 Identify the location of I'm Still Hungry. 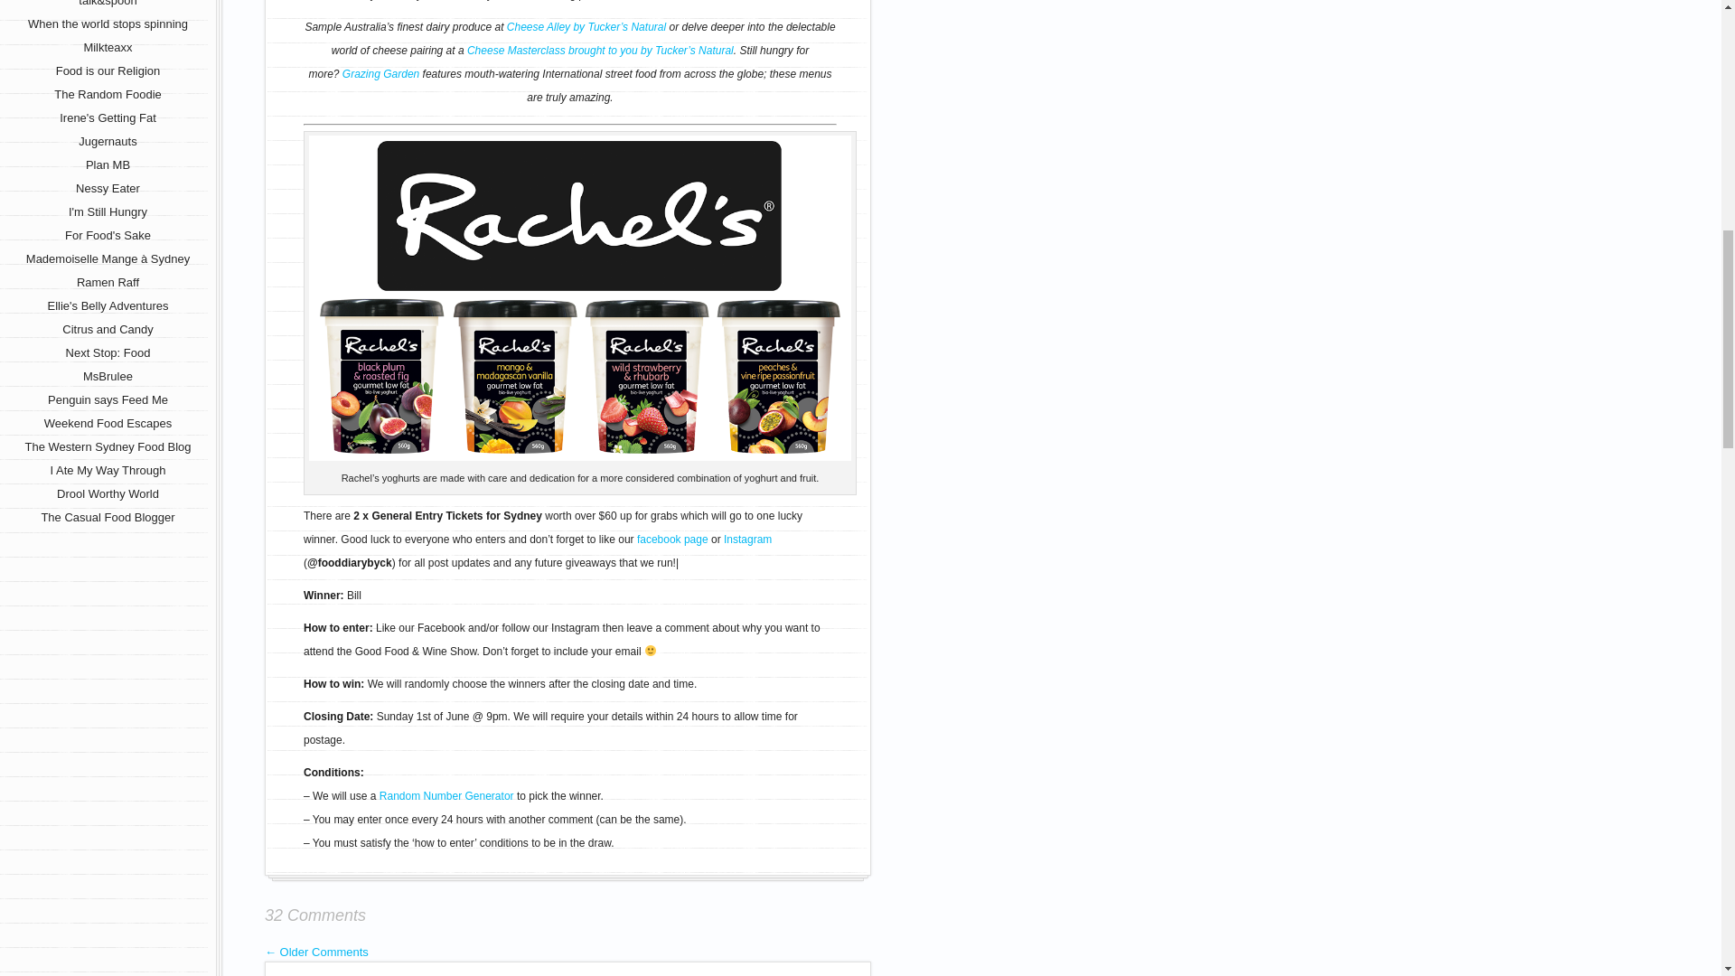
(108, 211).